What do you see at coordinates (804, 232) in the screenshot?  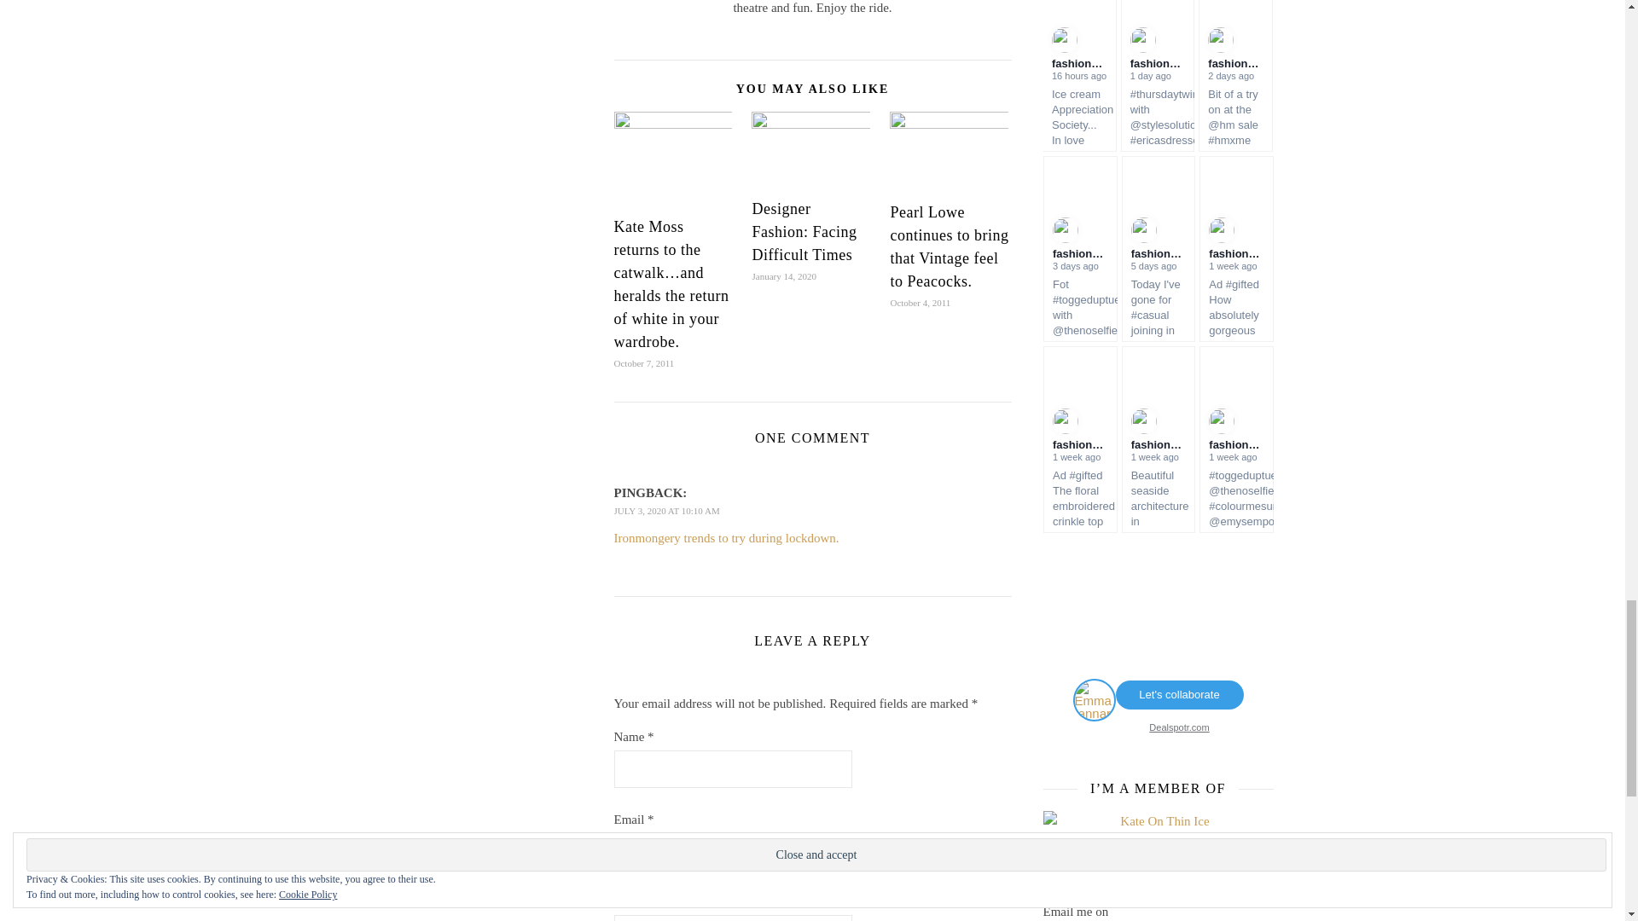 I see `Designer Fashion: Facing Difficult Times` at bounding box center [804, 232].